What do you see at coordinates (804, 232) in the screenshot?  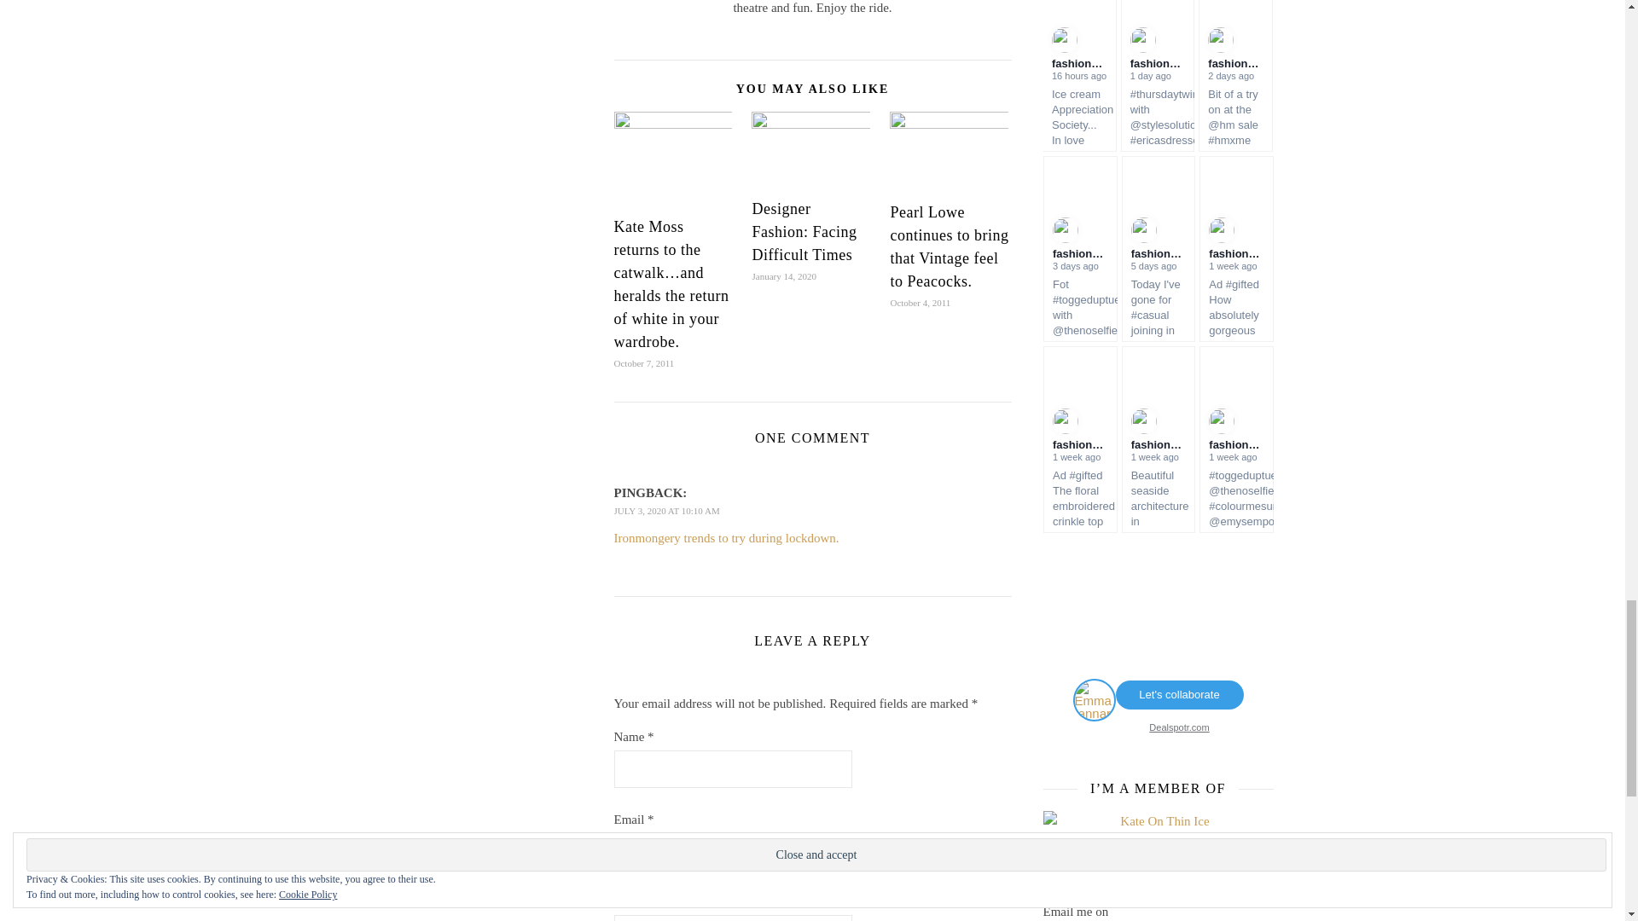 I see `Designer Fashion: Facing Difficult Times` at bounding box center [804, 232].